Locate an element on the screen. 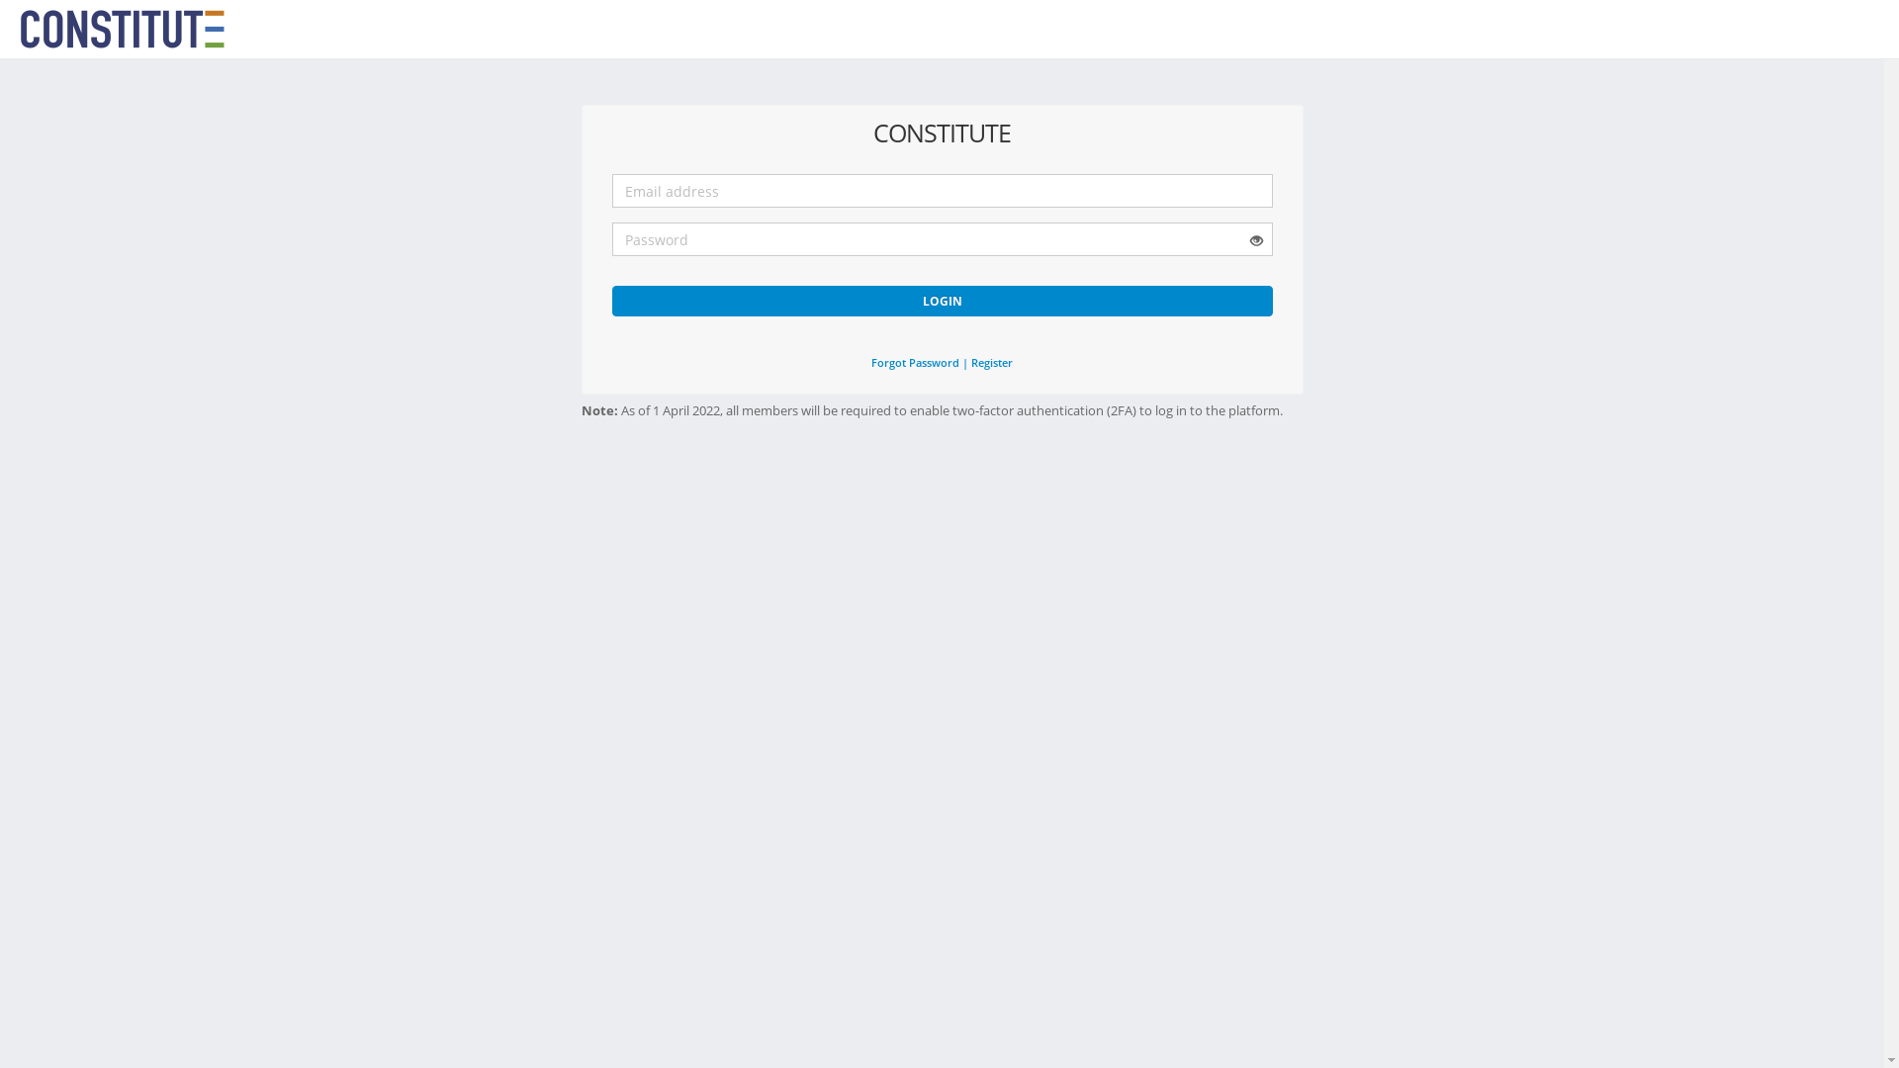  Forgot Password is located at coordinates (916, 363).